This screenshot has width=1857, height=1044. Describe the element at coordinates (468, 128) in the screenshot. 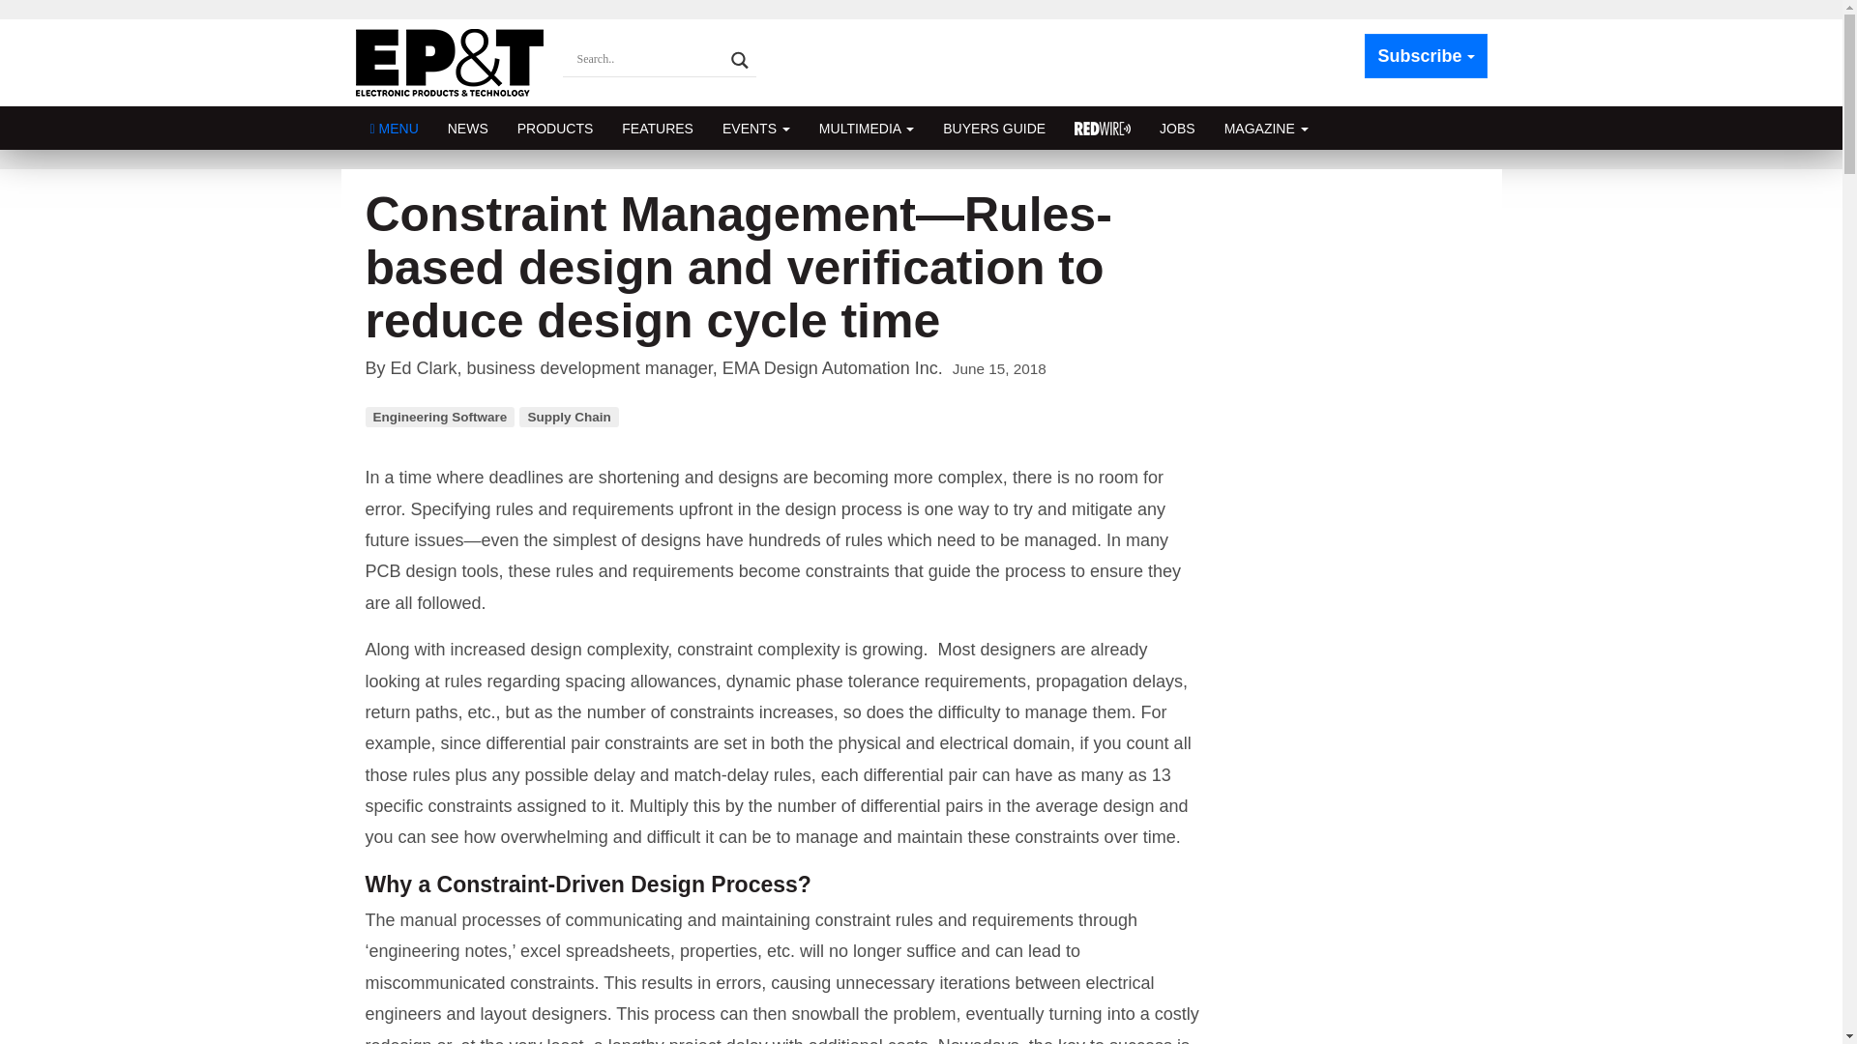

I see `NEWS` at that location.